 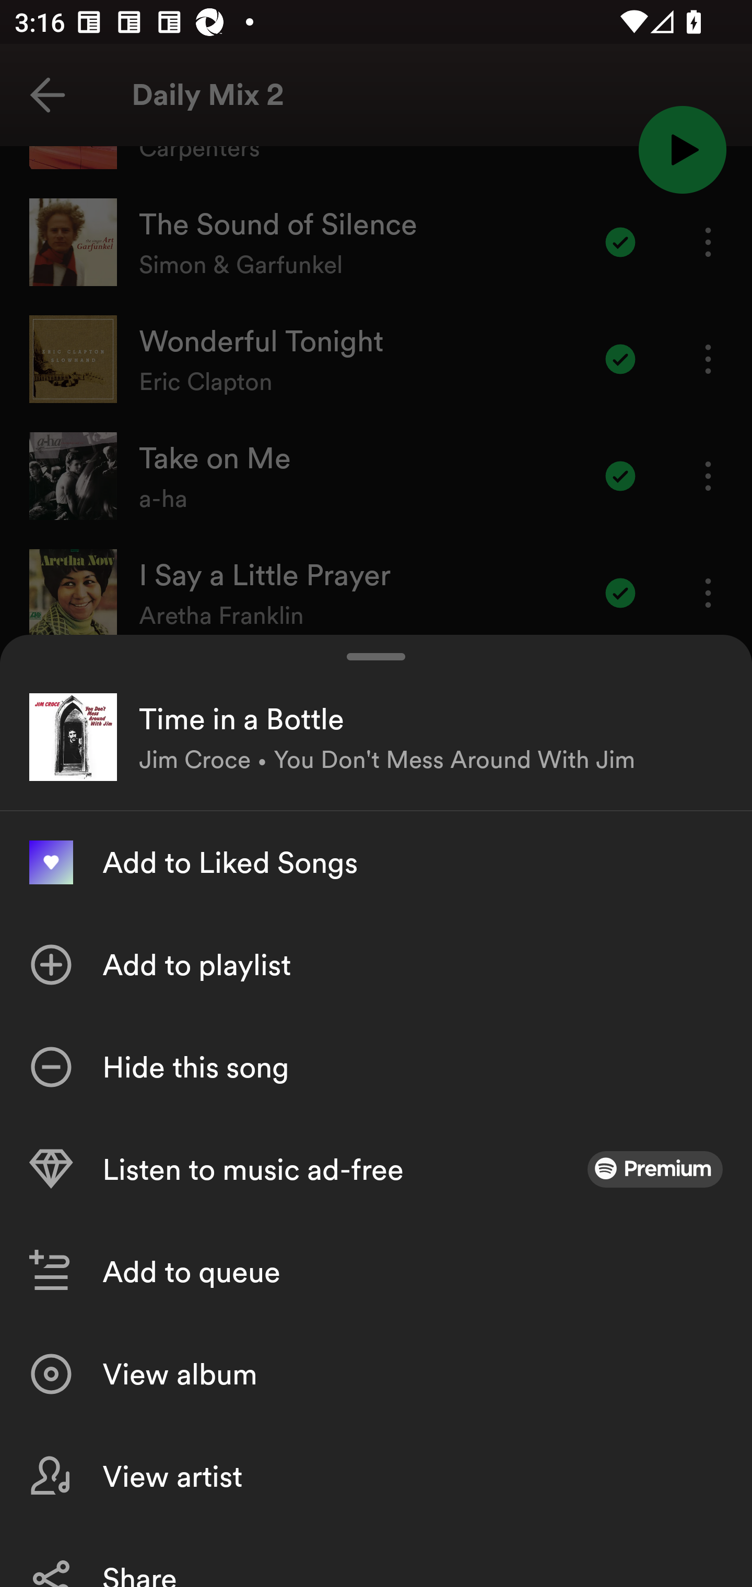 What do you see at coordinates (376, 1169) in the screenshot?
I see `Listen to music ad-free` at bounding box center [376, 1169].